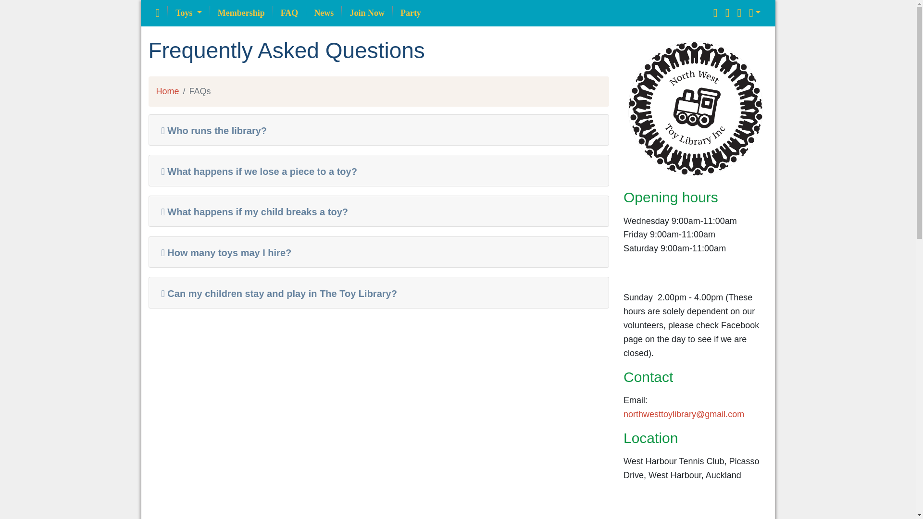  Describe the element at coordinates (241, 13) in the screenshot. I see `Membership` at that location.